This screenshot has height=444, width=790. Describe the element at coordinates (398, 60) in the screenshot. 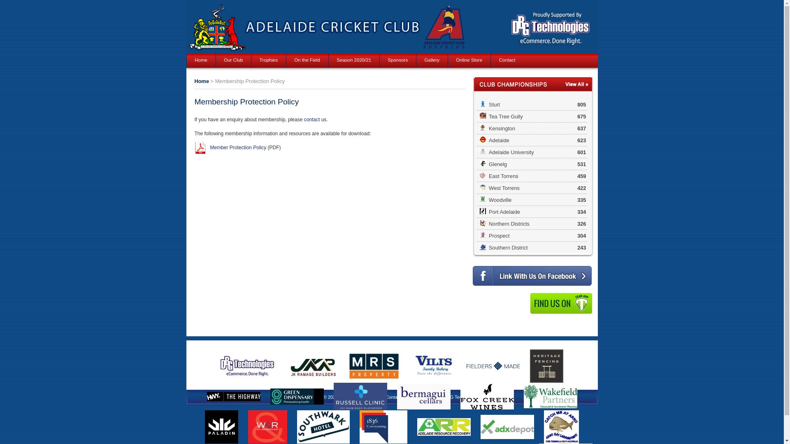

I see `Sponsors` at that location.